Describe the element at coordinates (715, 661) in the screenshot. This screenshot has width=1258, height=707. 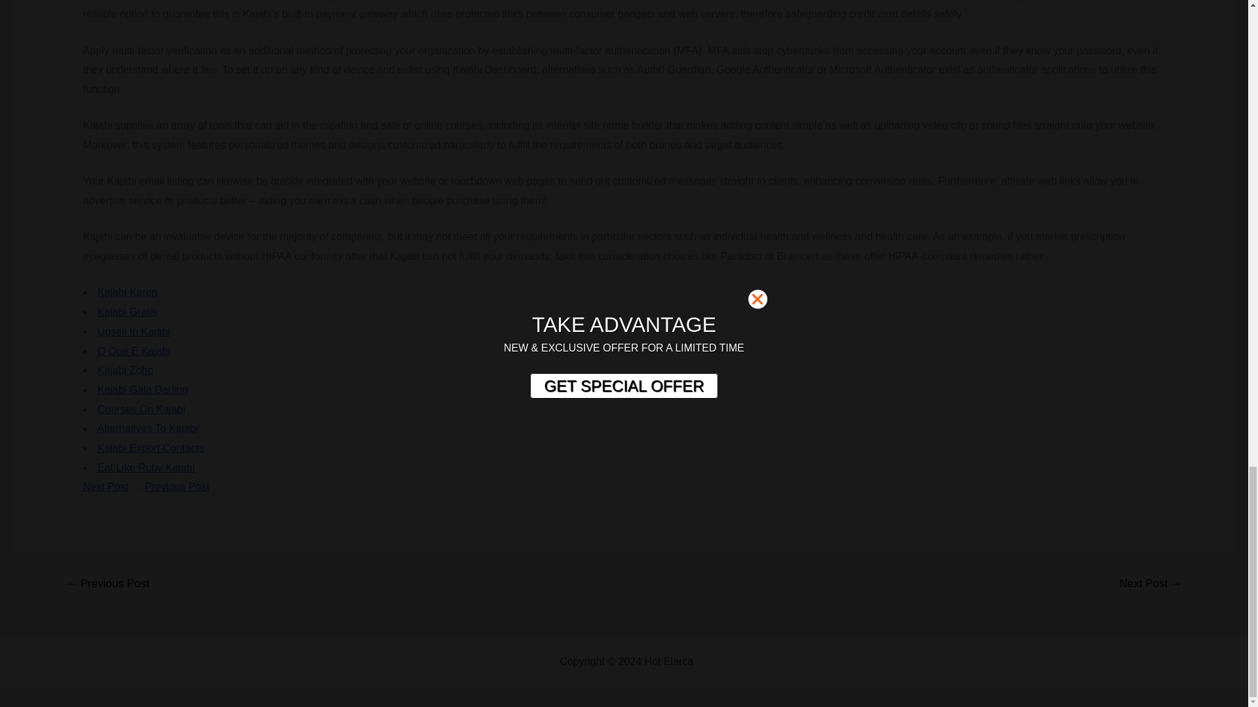
I see `Sitemap` at that location.